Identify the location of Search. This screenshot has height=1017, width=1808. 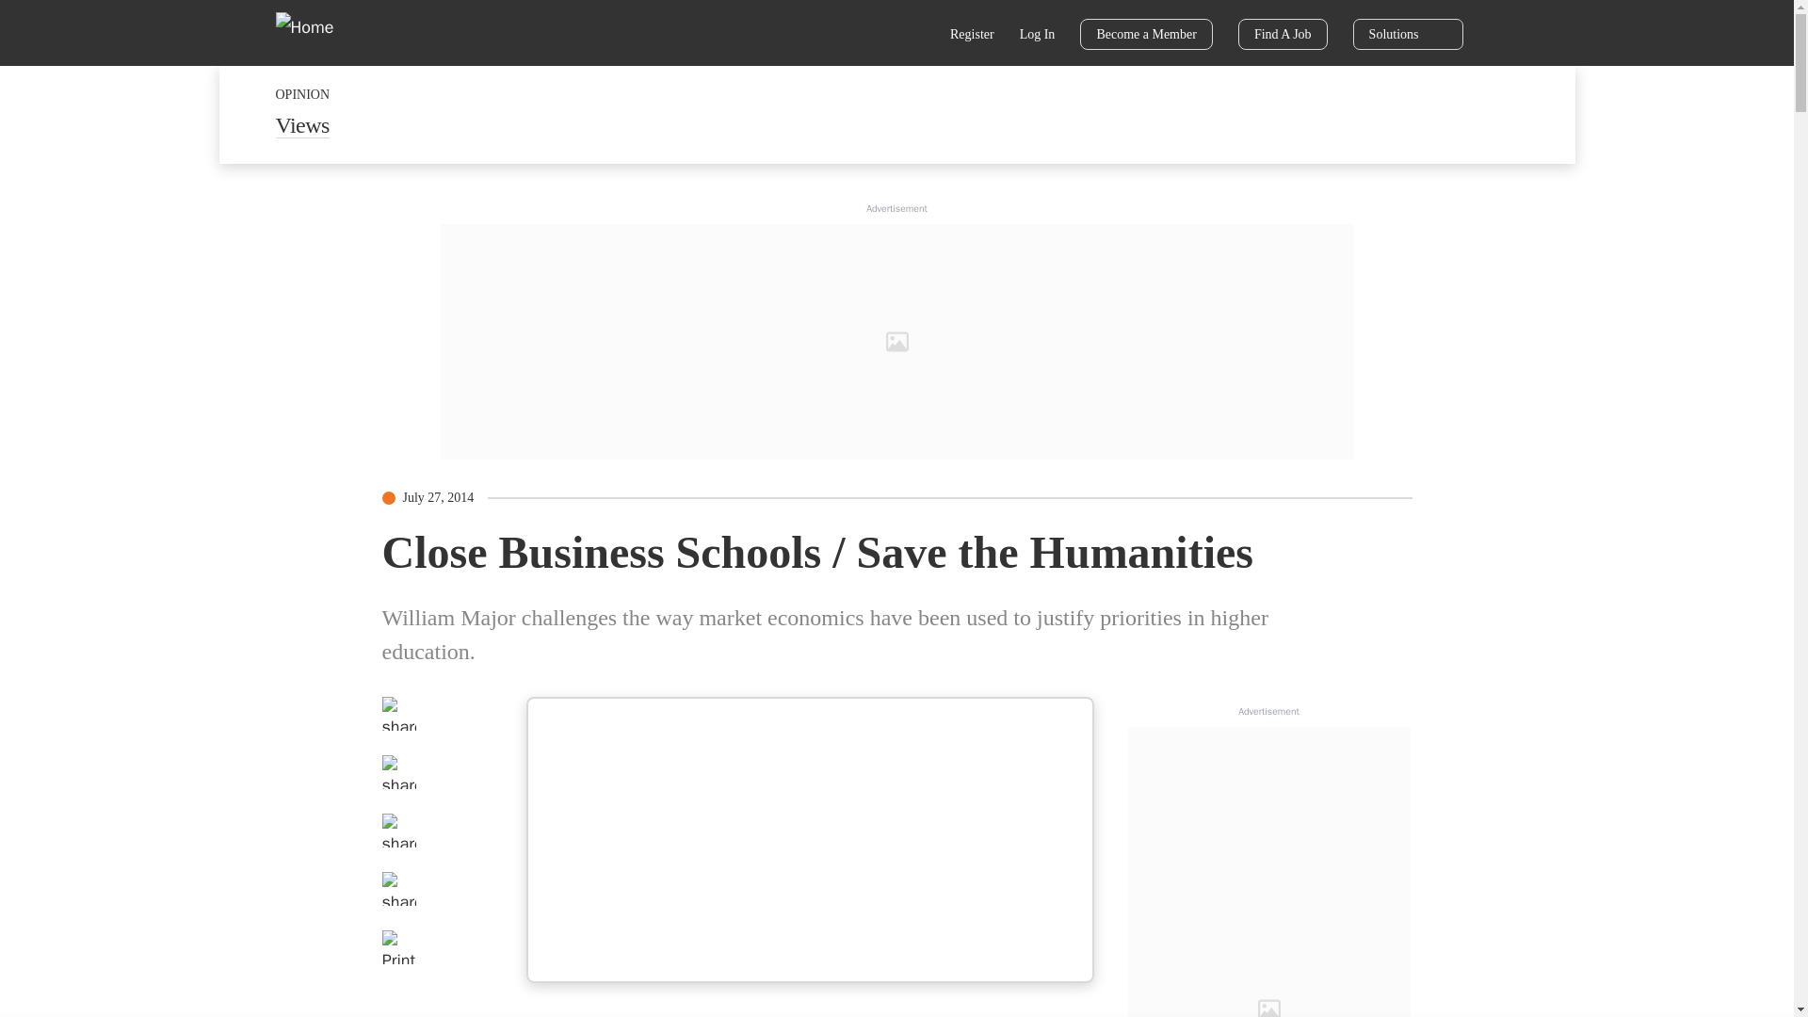
(914, 36).